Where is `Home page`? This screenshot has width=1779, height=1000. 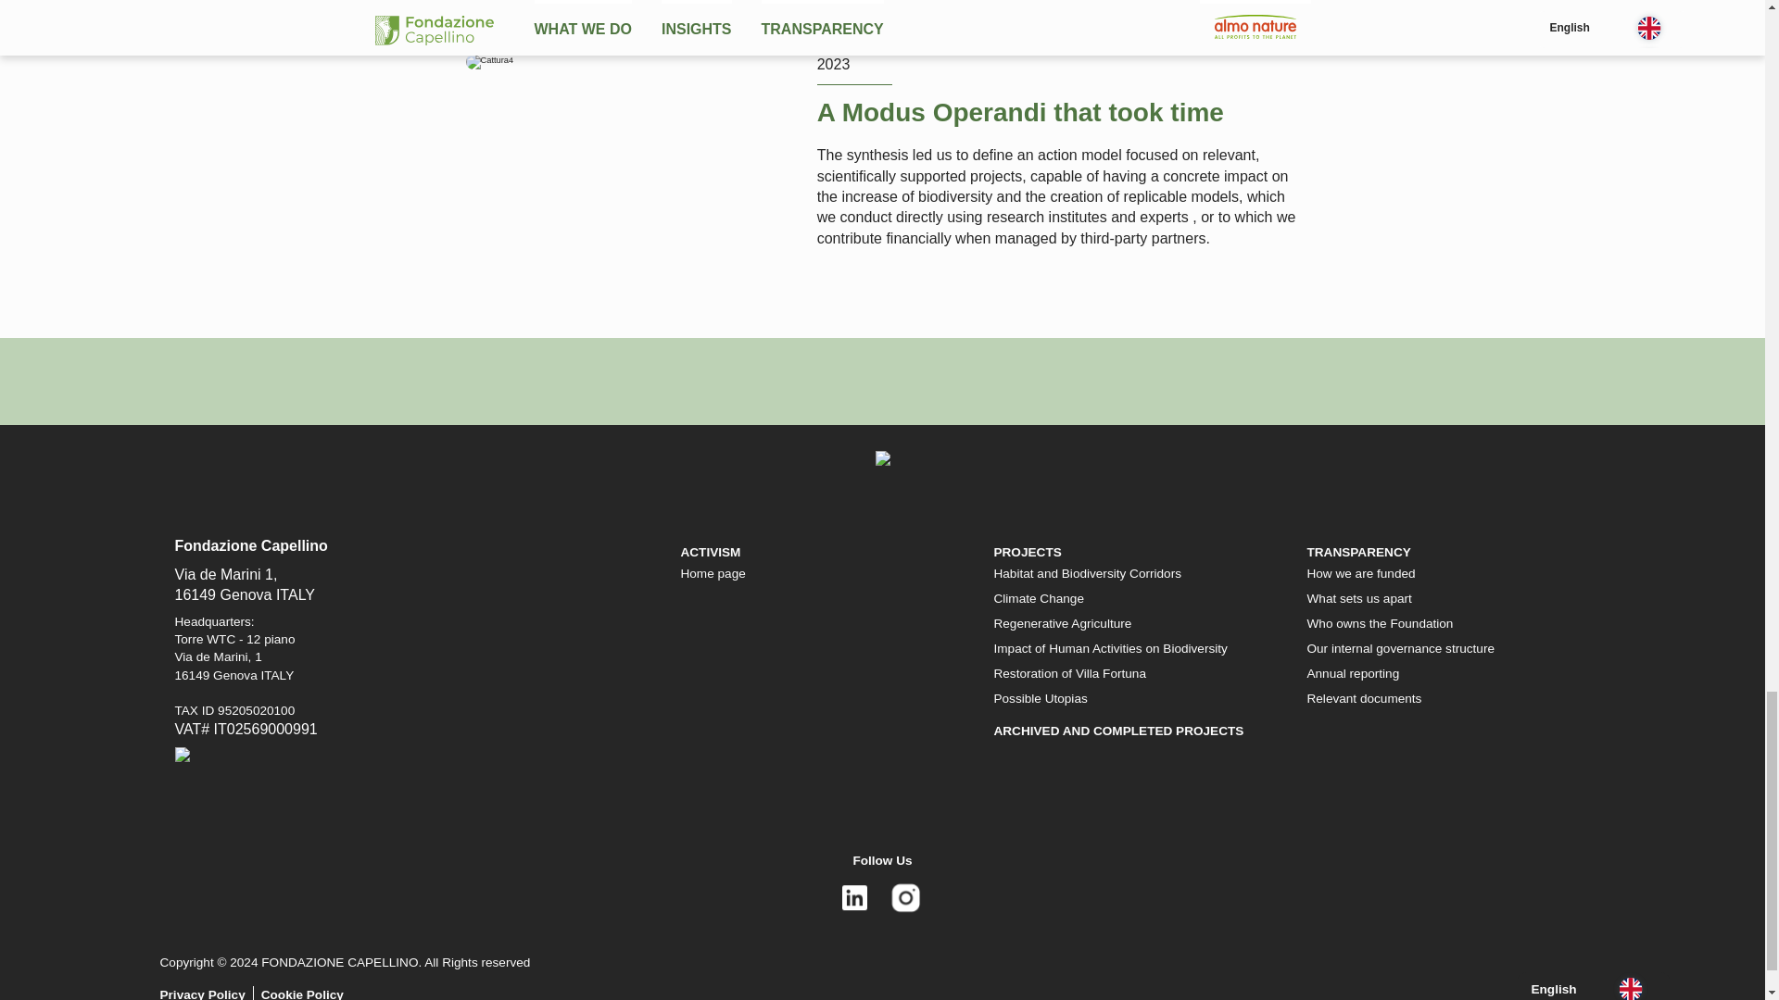 Home page is located at coordinates (712, 574).